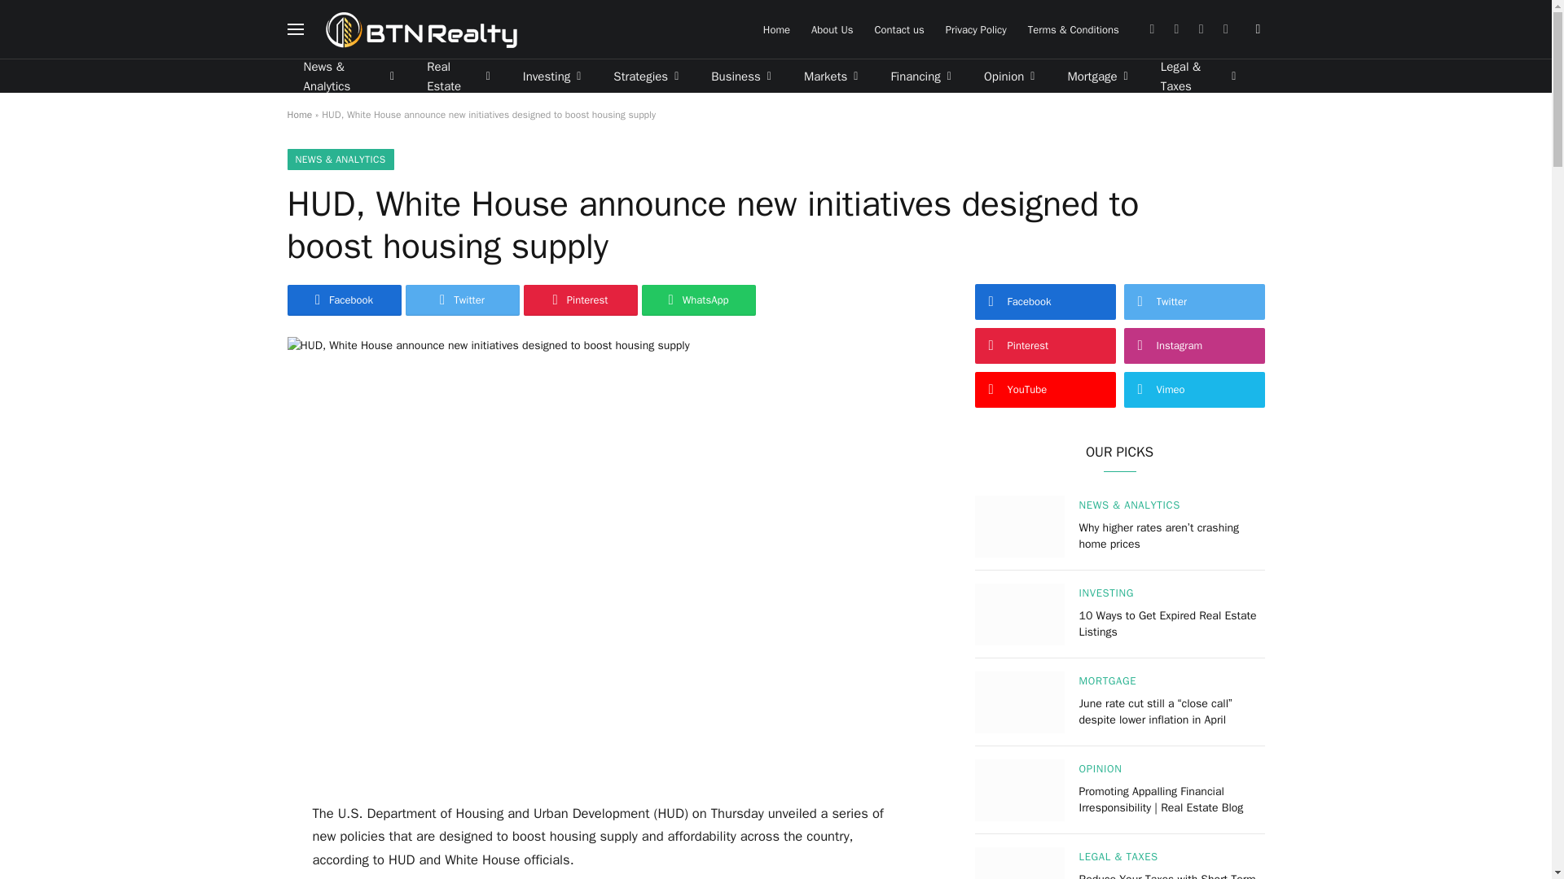  Describe the element at coordinates (1225, 29) in the screenshot. I see `Pinterest` at that location.